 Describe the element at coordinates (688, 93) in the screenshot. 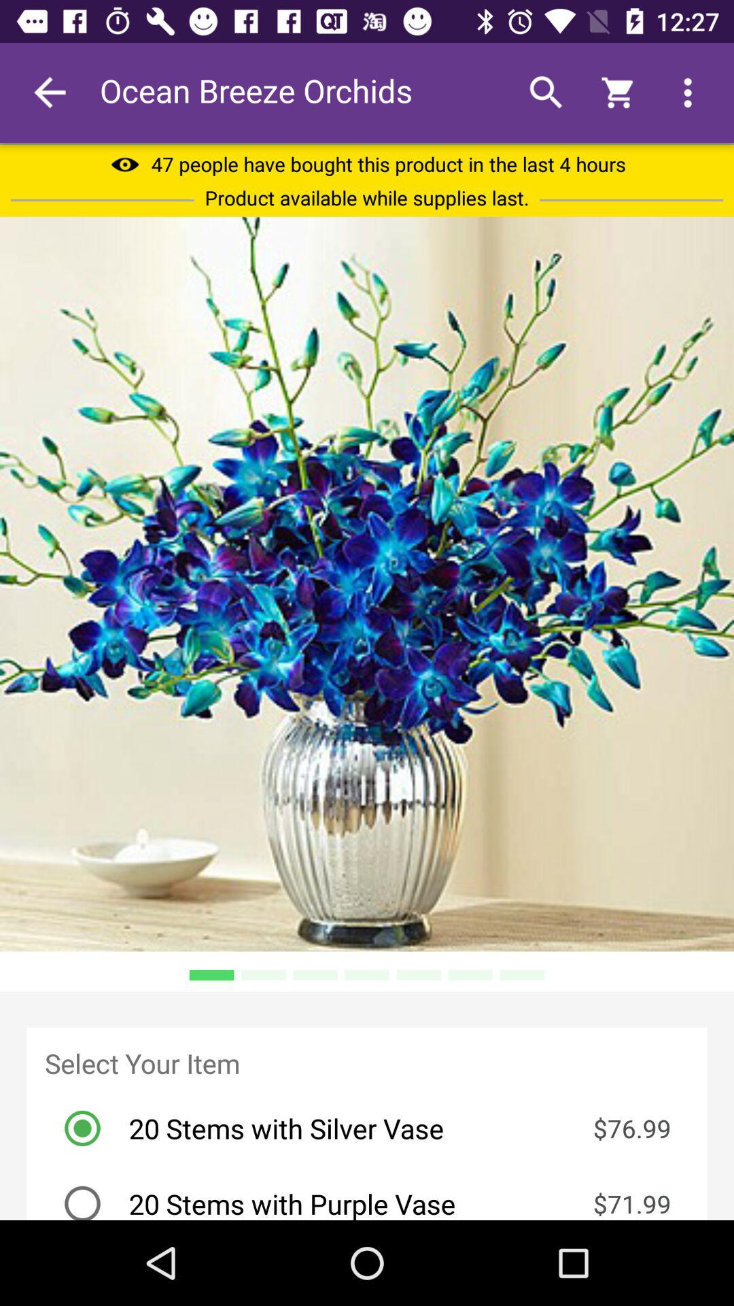

I see `click on the three dot button at the top right corner of the page` at that location.